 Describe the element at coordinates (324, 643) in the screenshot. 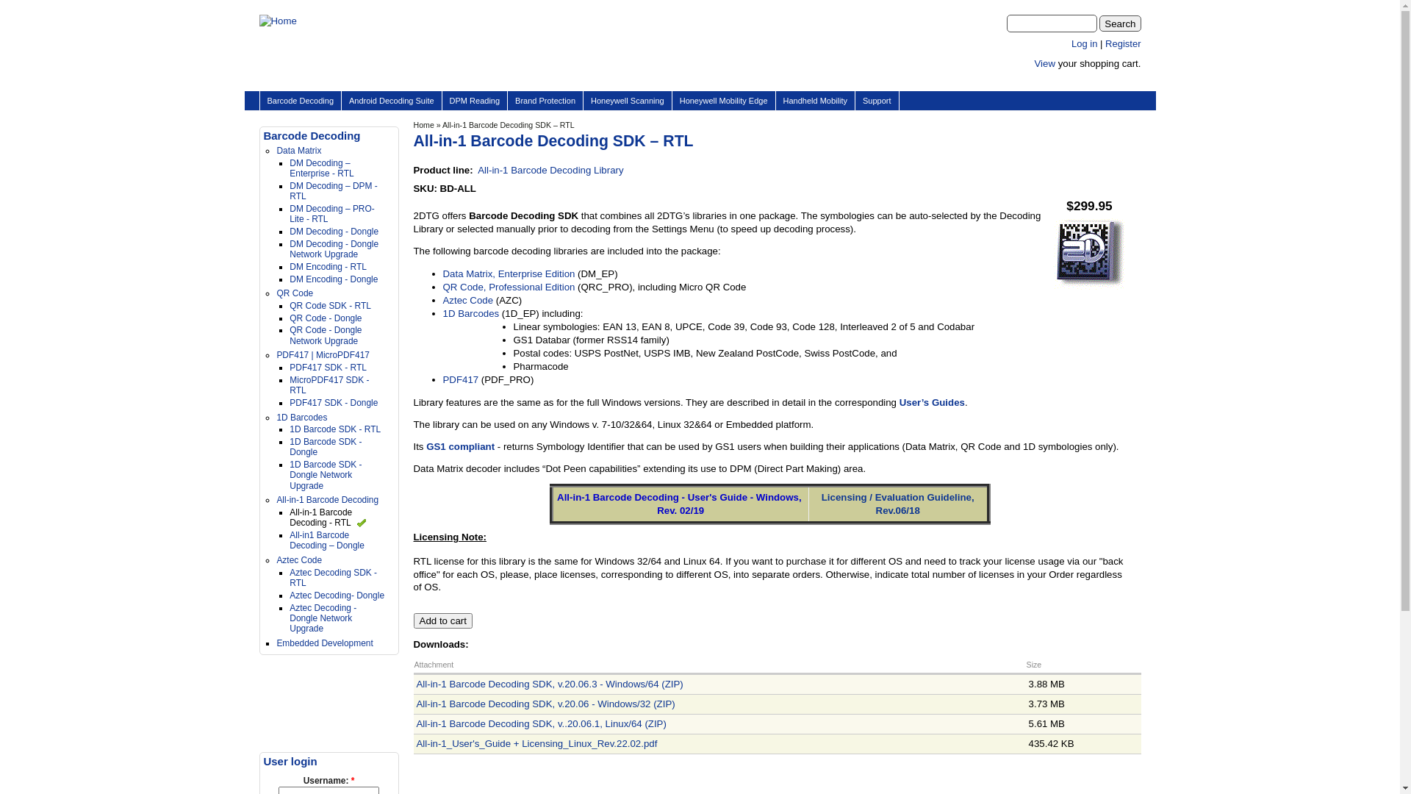

I see `Embedded Development` at that location.